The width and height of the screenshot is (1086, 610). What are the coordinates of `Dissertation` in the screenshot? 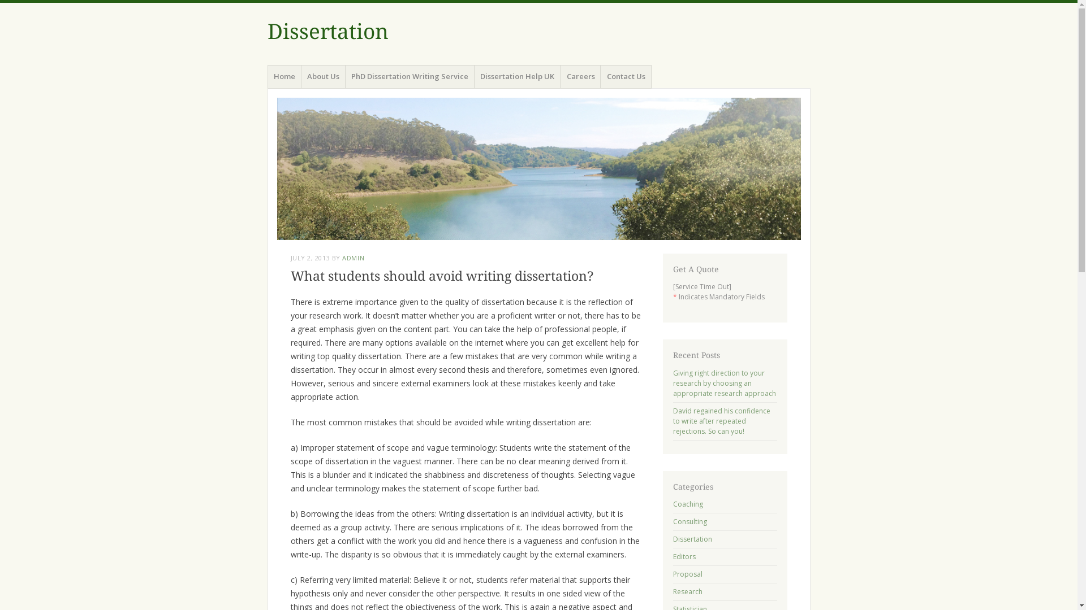 It's located at (327, 32).